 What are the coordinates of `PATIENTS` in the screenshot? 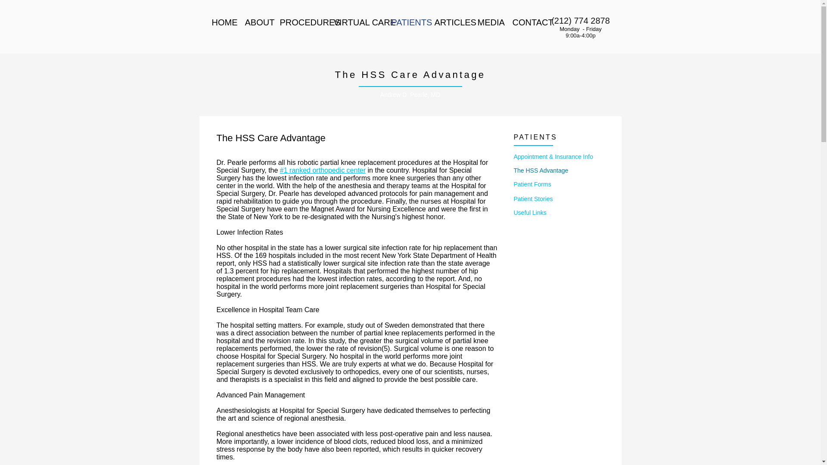 It's located at (407, 22).